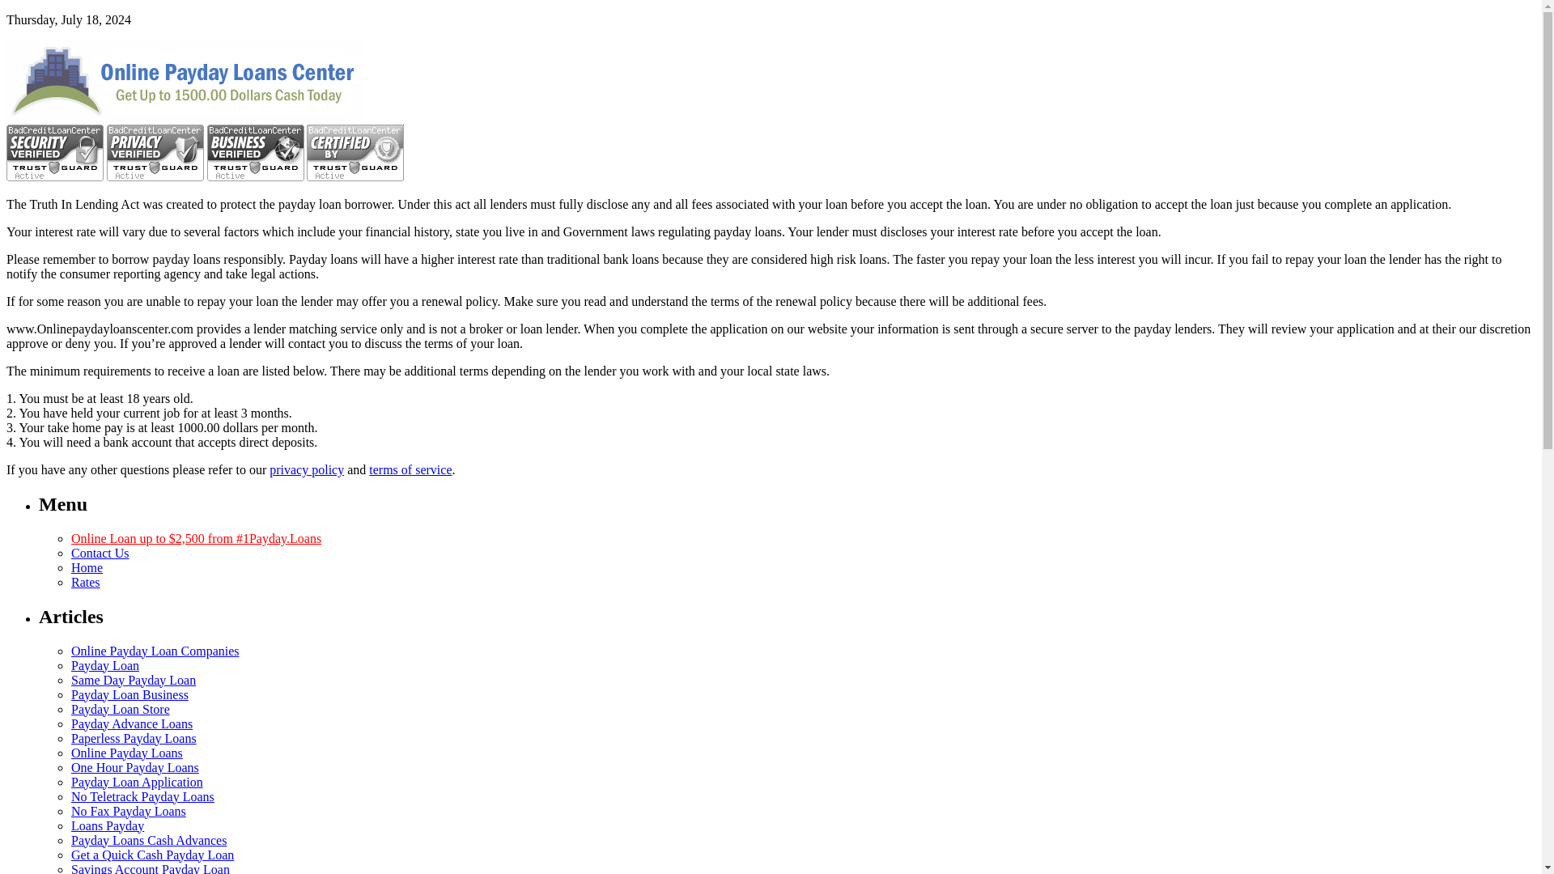 This screenshot has width=1554, height=874. Describe the element at coordinates (410, 469) in the screenshot. I see `terms of service` at that location.